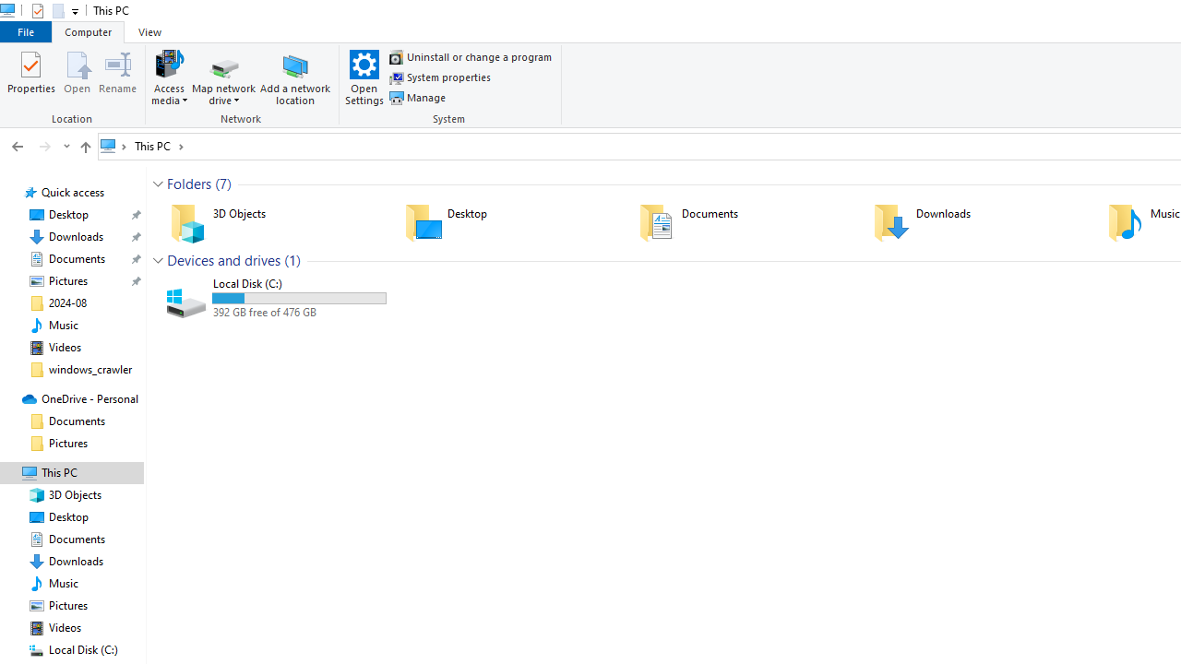 This screenshot has width=1181, height=664. I want to click on File tab, so click(26, 31).